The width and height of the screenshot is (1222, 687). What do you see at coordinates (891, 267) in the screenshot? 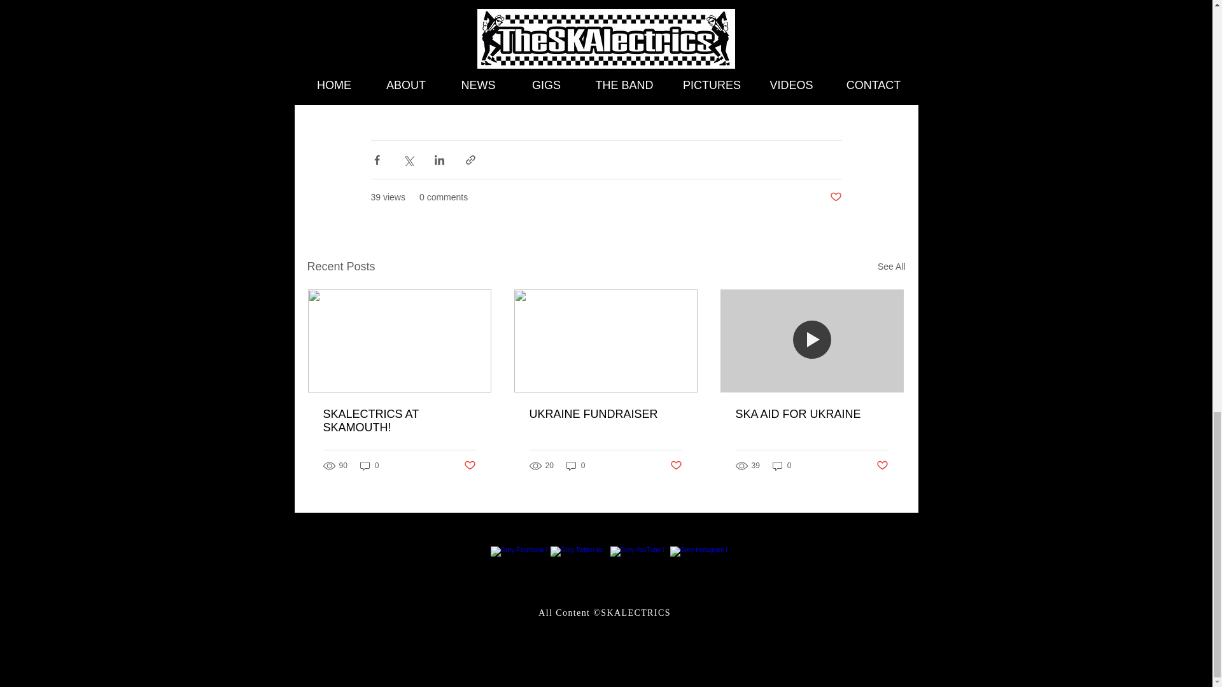
I see `See All` at bounding box center [891, 267].